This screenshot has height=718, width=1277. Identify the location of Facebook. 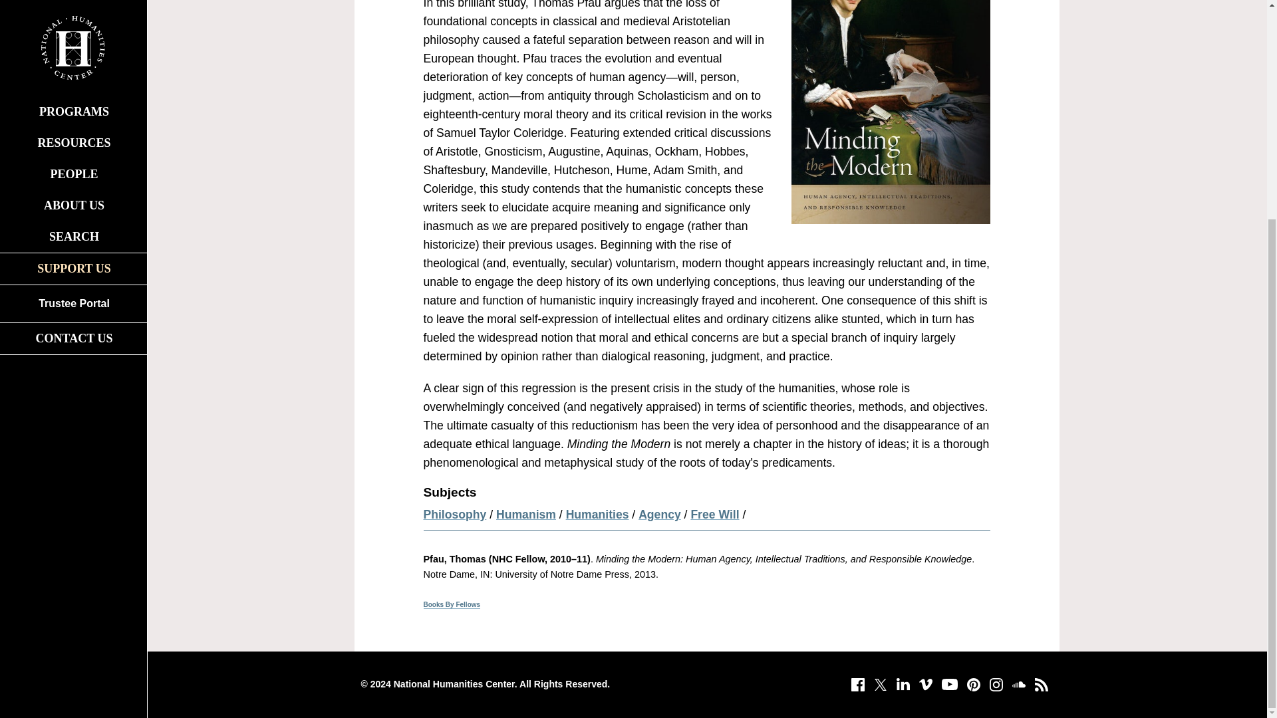
(857, 685).